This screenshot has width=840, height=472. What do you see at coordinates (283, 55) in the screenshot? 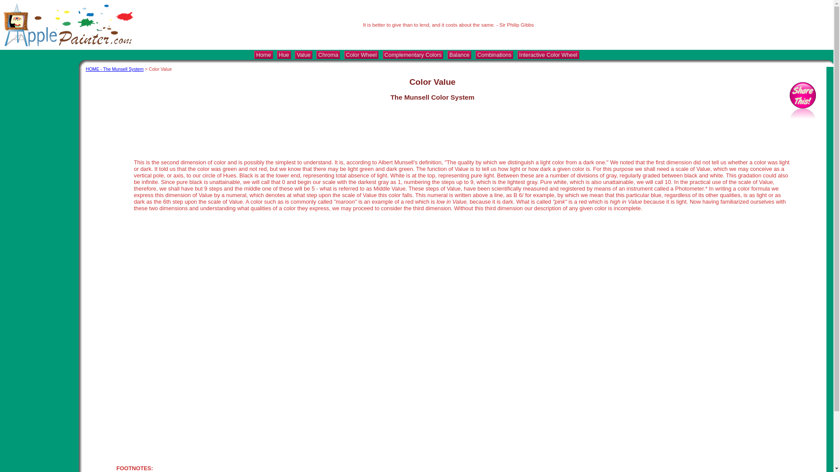
I see `Hue` at bounding box center [283, 55].